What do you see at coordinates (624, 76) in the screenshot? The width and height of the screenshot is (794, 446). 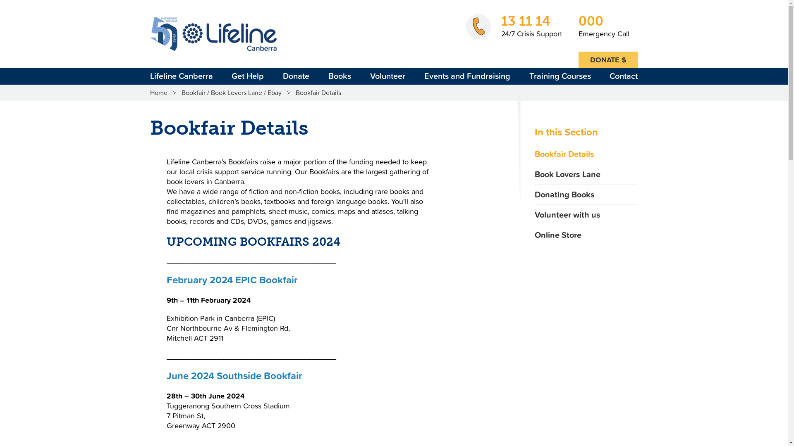 I see `Contact` at bounding box center [624, 76].